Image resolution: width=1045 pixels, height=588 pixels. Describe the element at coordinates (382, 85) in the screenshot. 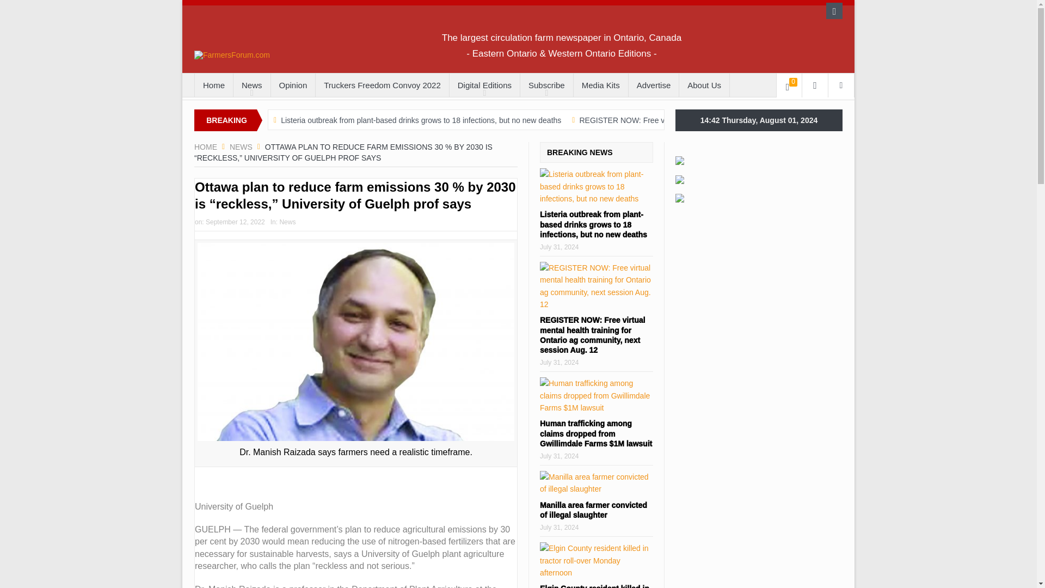

I see `Truckers Freedom Convoy 2022` at that location.